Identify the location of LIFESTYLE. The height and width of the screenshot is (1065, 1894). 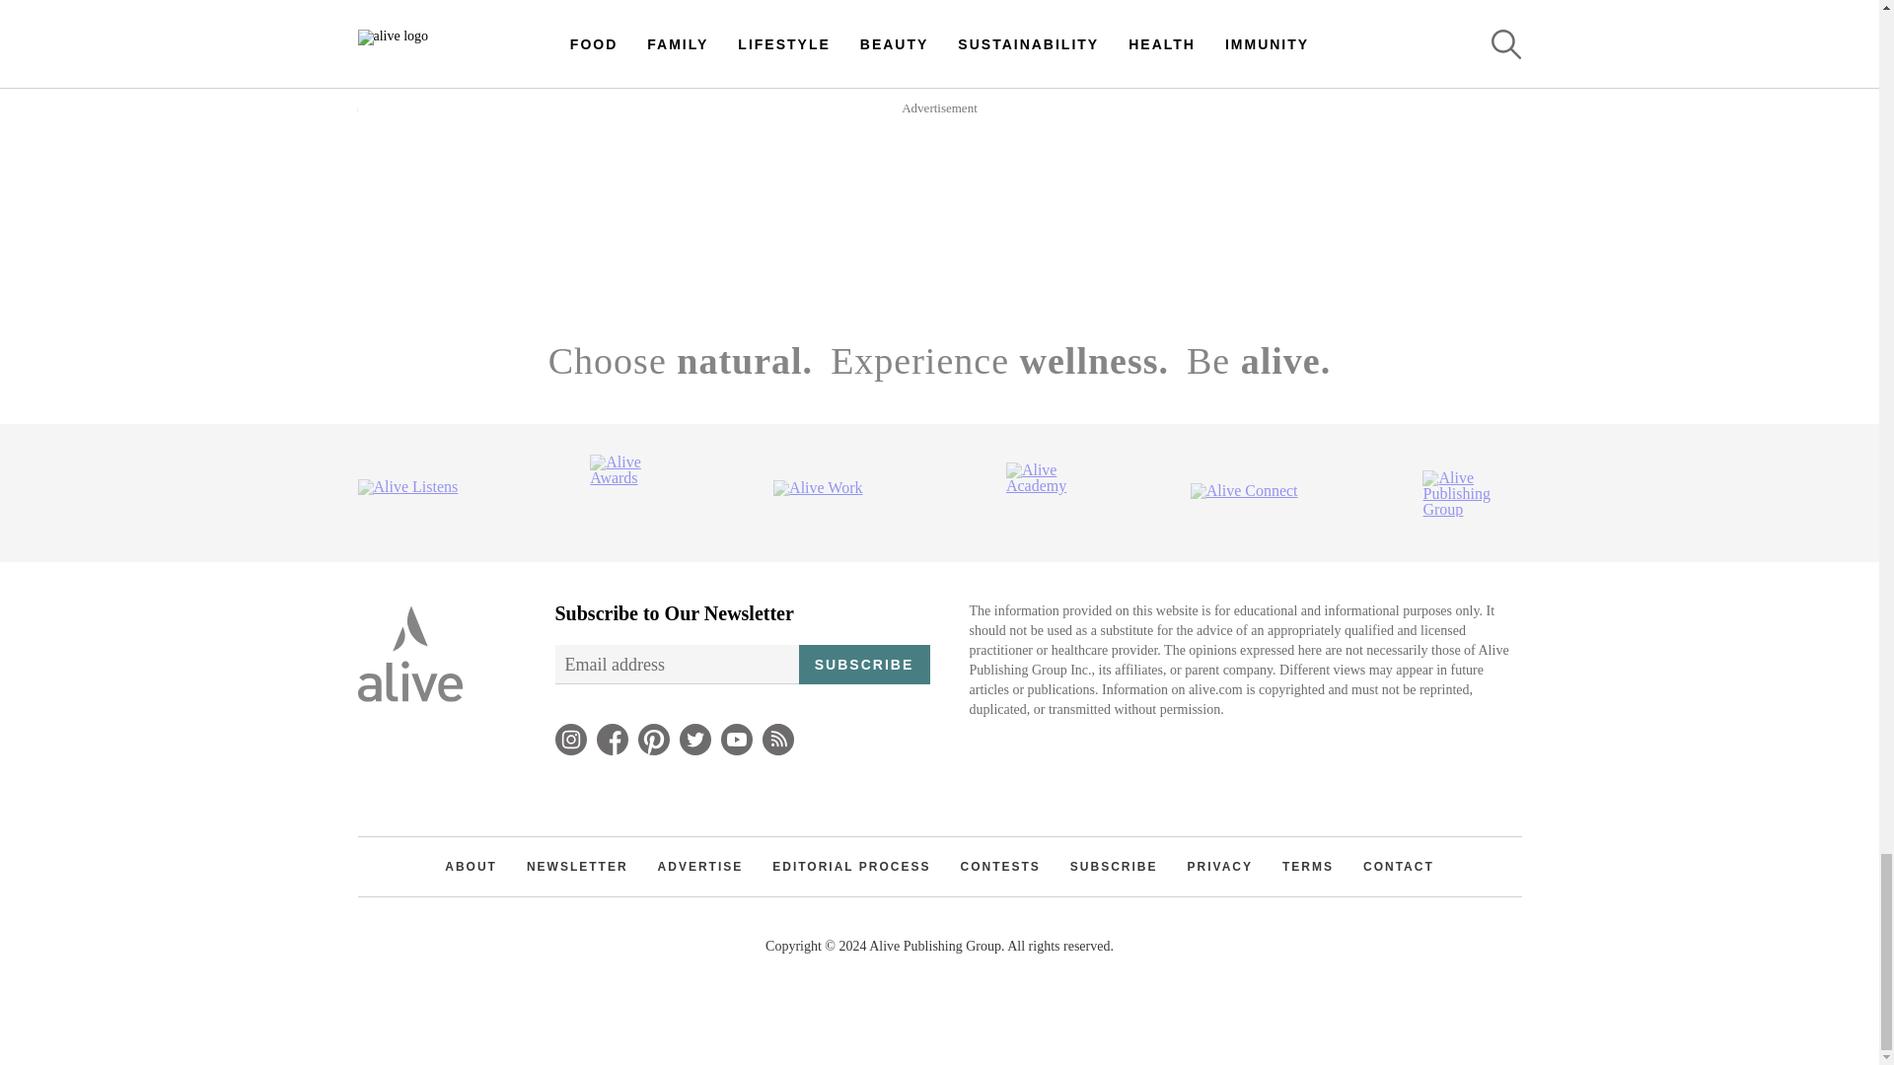
(704, 79).